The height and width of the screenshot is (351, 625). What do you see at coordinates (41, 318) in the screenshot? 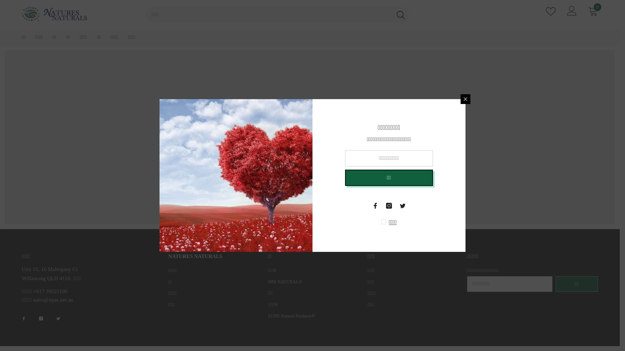
I see `Instagram` at bounding box center [41, 318].